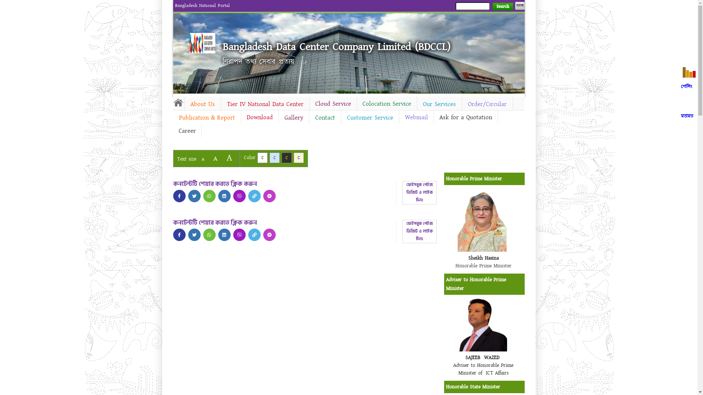 This screenshot has height=395, width=703. Describe the element at coordinates (202, 5) in the screenshot. I see `Bangladesh National Portal` at that location.